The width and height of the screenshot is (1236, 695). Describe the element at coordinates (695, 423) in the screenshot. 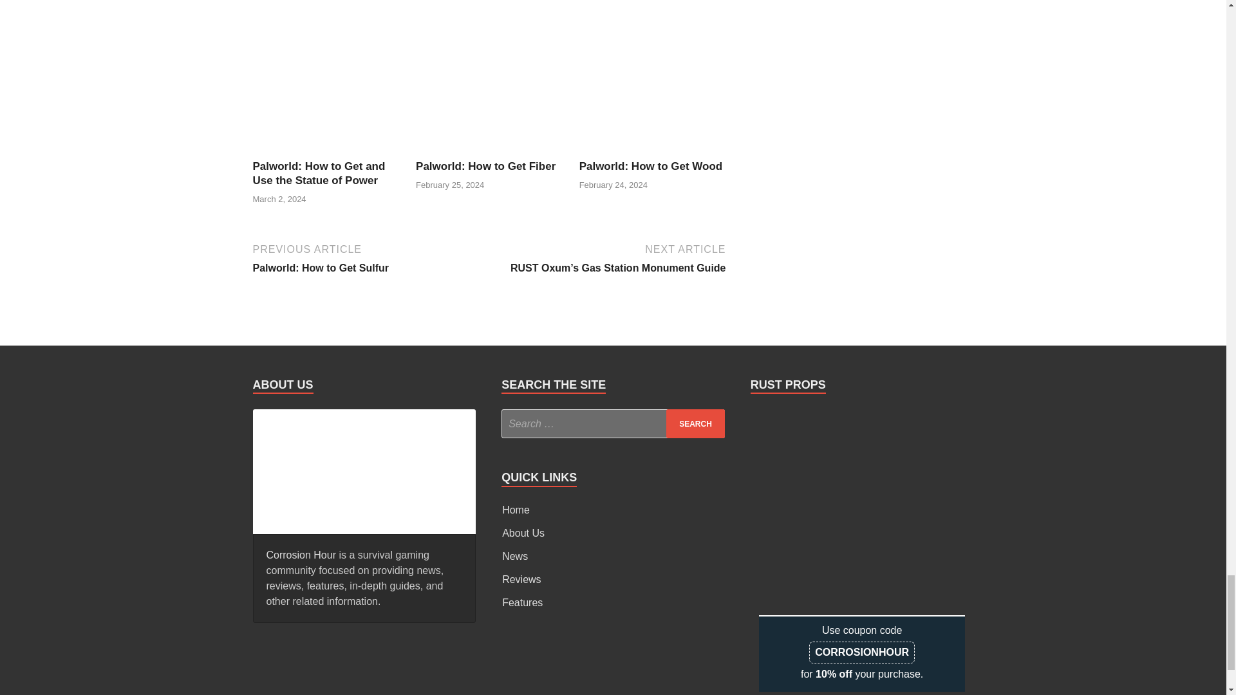

I see `Search` at that location.